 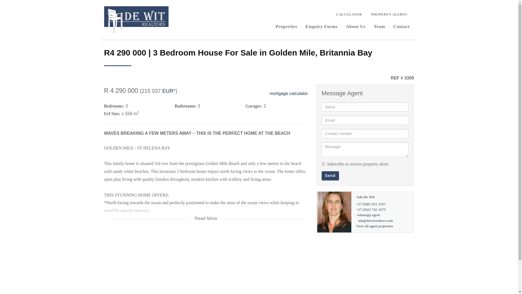 I want to click on Read More, so click(x=206, y=215).